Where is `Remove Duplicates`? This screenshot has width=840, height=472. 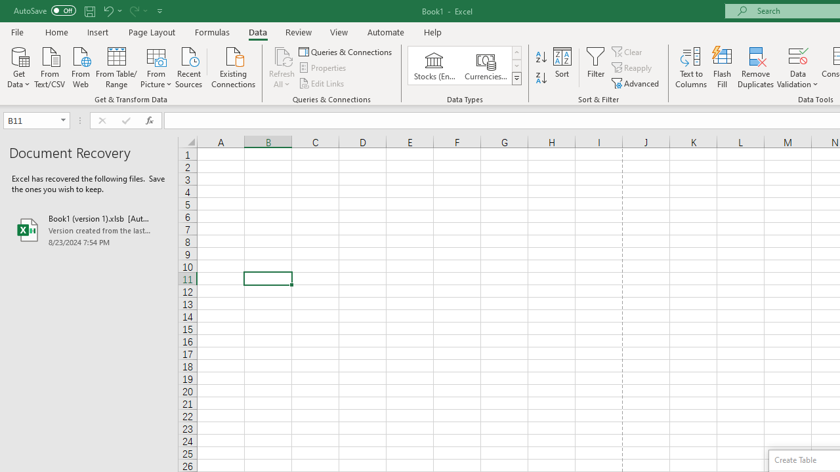
Remove Duplicates is located at coordinates (756, 67).